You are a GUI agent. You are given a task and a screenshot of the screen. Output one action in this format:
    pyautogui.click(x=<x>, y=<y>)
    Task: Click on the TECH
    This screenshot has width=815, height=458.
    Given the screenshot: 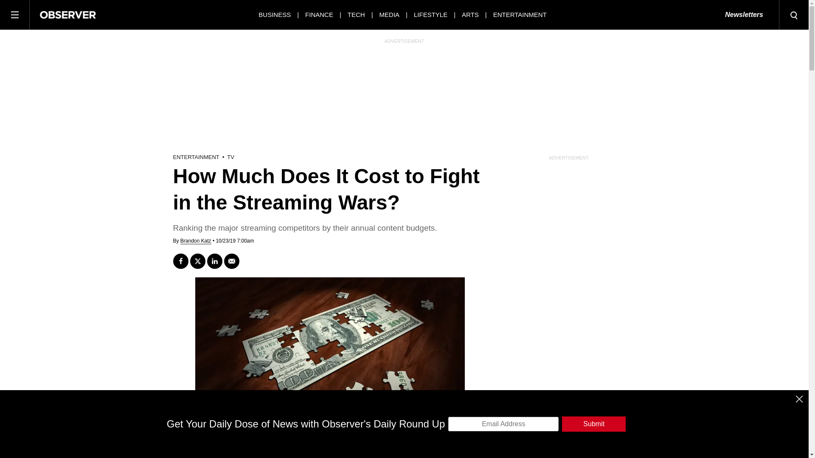 What is the action you would take?
    pyautogui.click(x=357, y=14)
    